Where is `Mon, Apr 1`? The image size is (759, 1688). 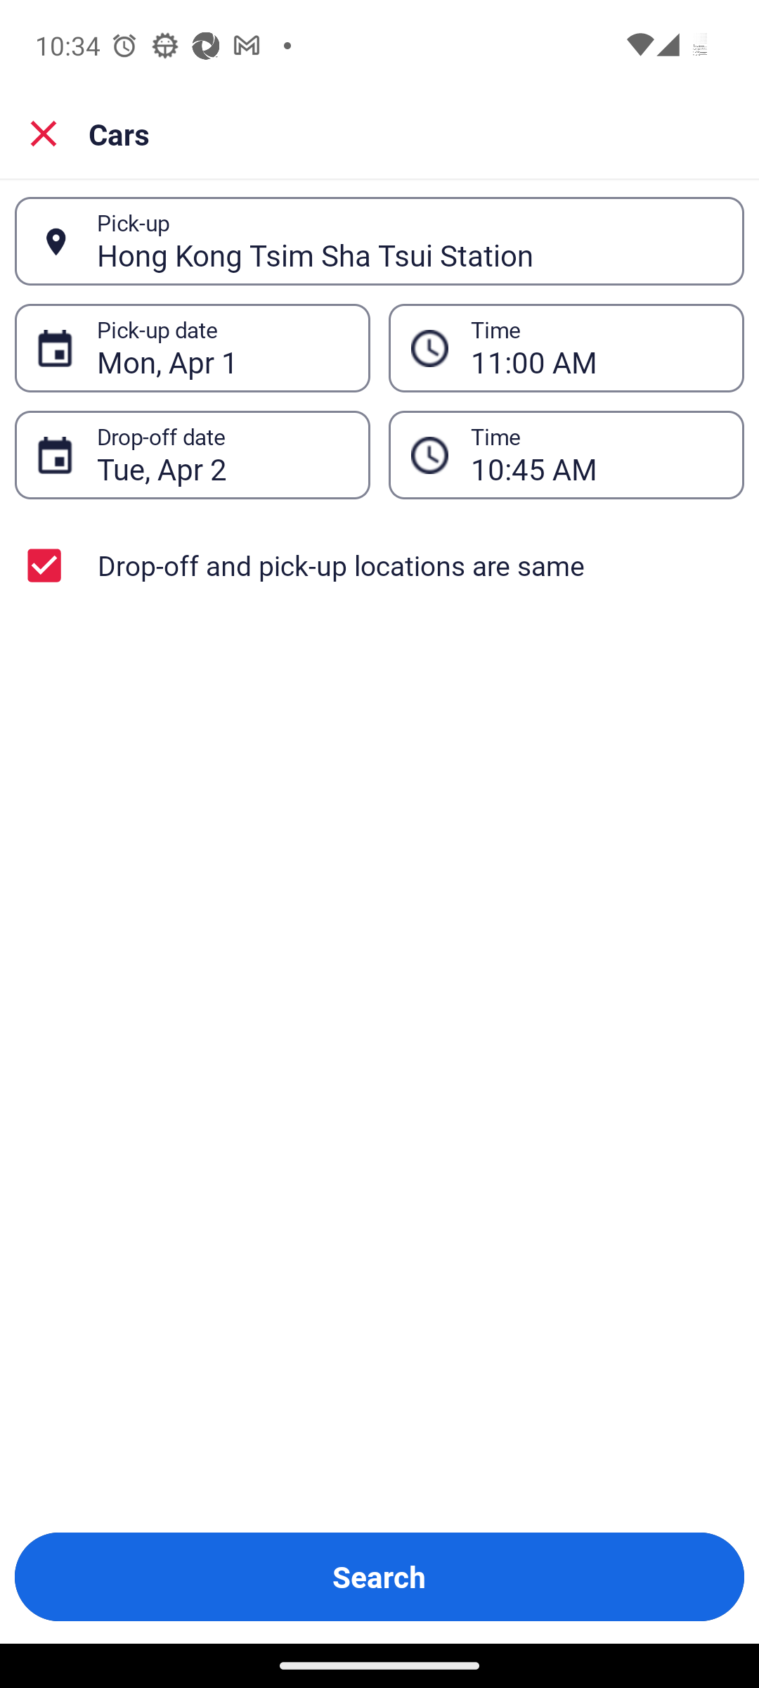
Mon, Apr 1 is located at coordinates (222, 347).